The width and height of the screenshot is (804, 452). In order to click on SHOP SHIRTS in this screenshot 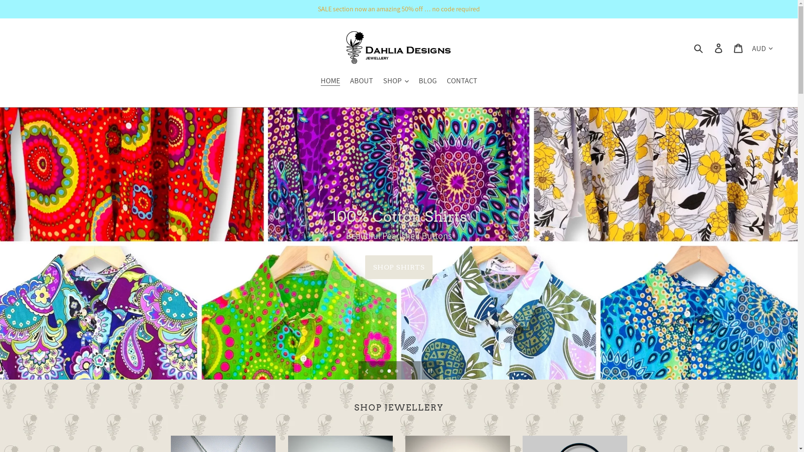, I will do `click(399, 273)`.